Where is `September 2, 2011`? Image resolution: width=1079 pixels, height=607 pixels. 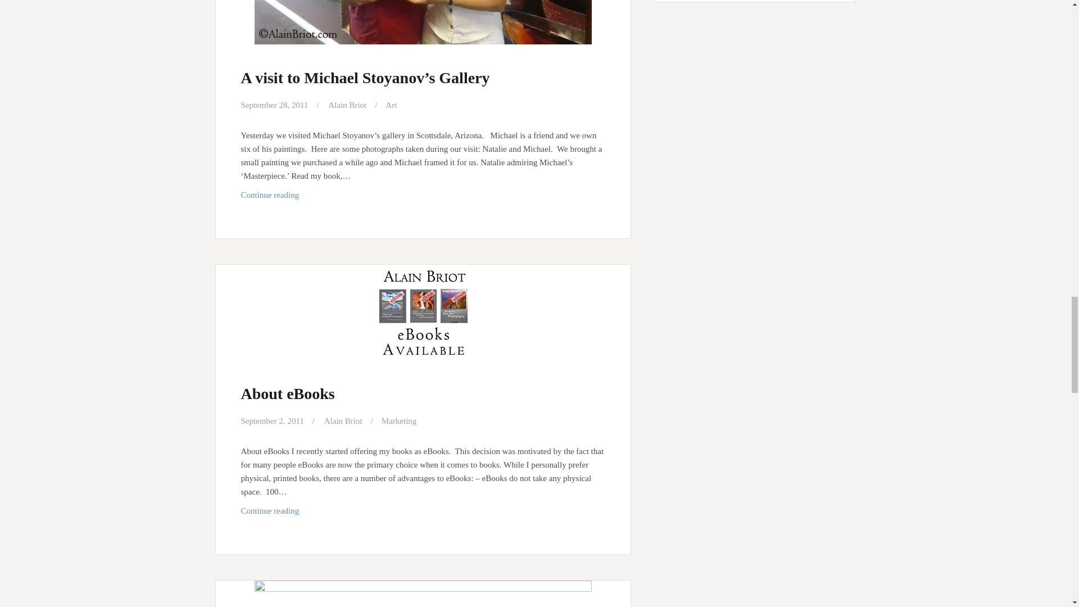 September 2, 2011 is located at coordinates (272, 420).